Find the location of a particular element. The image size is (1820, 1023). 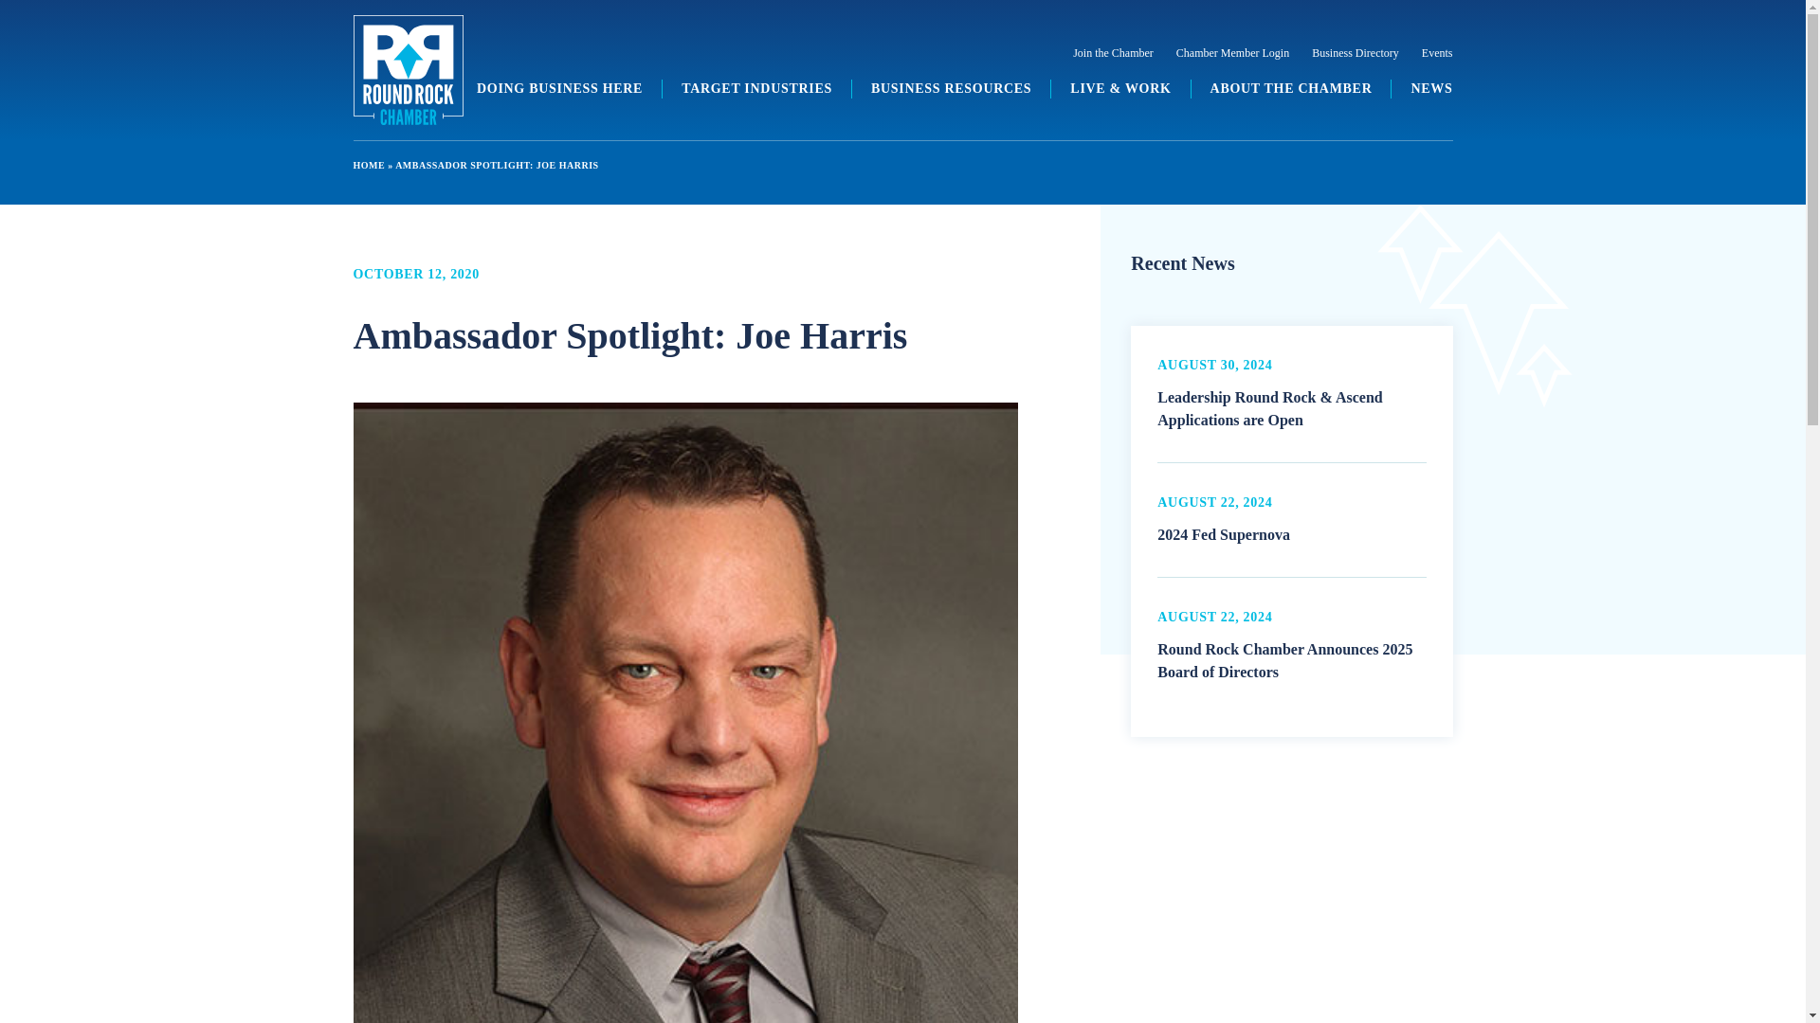

DOING BUSINESS HERE is located at coordinates (559, 89).